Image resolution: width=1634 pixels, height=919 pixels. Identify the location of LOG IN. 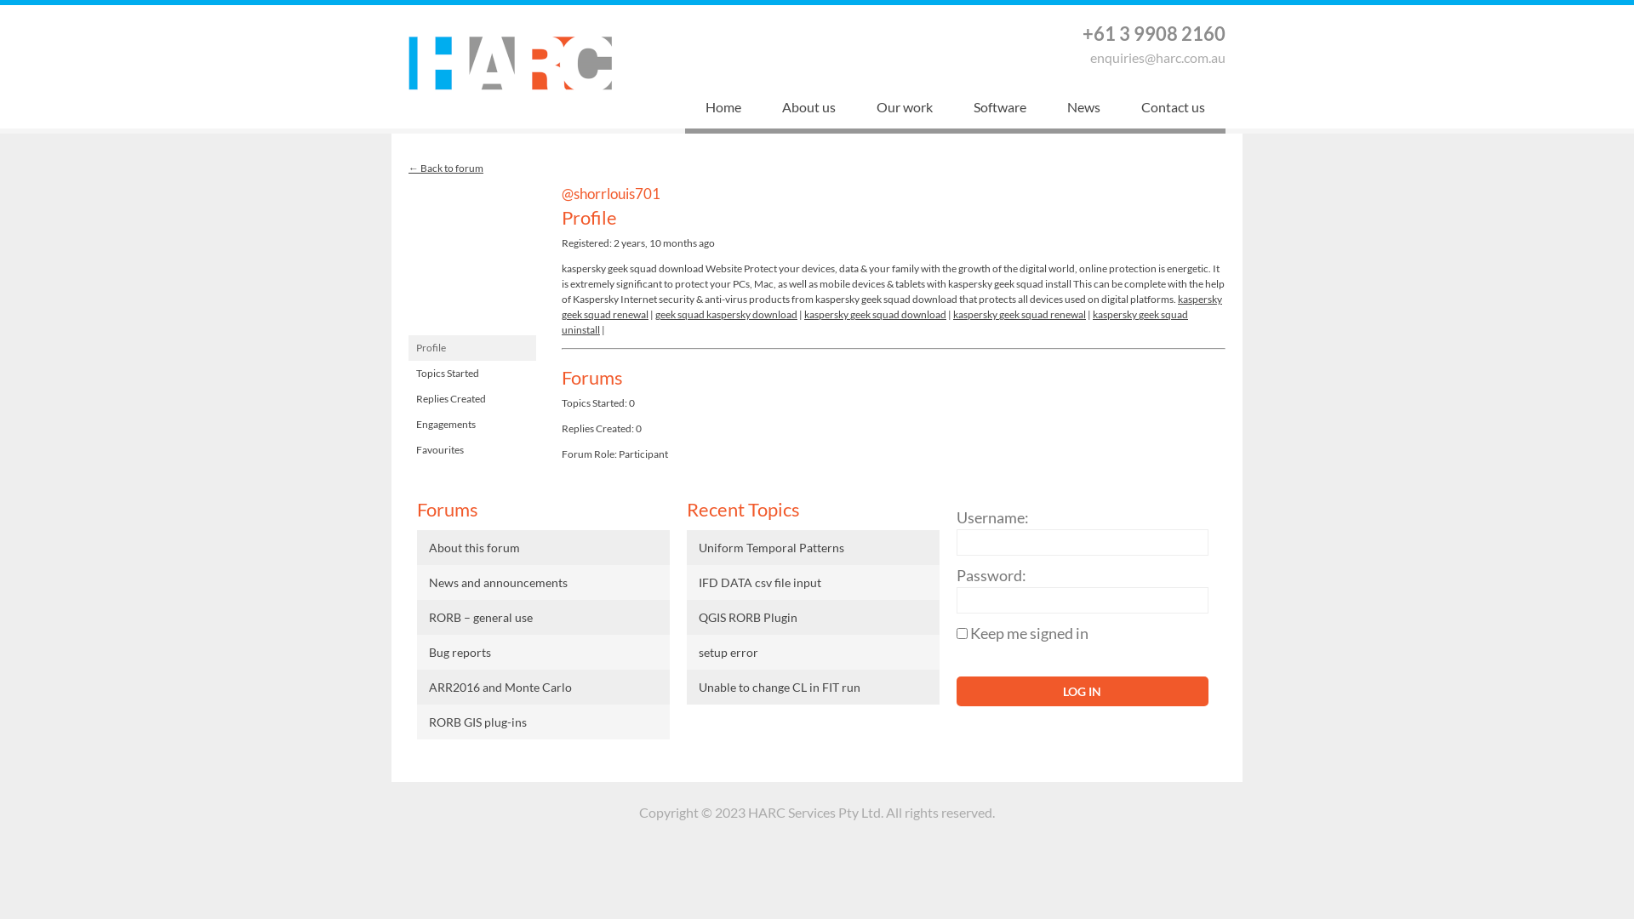
(1083, 691).